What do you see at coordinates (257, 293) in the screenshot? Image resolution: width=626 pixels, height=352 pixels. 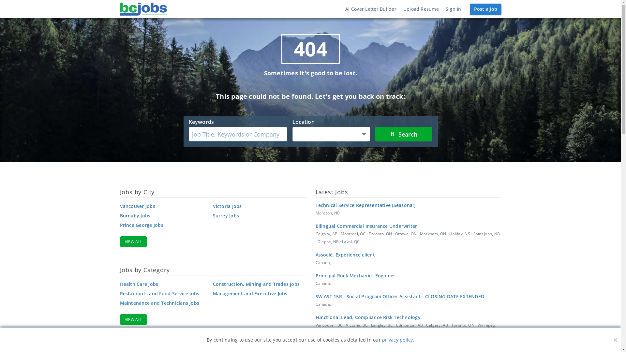 I see `Management and Executive Jobs` at bounding box center [257, 293].